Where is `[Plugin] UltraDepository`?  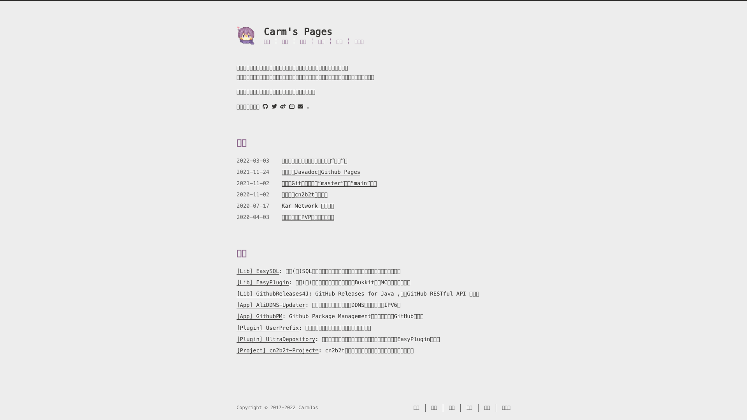 [Plugin] UltraDepository is located at coordinates (276, 339).